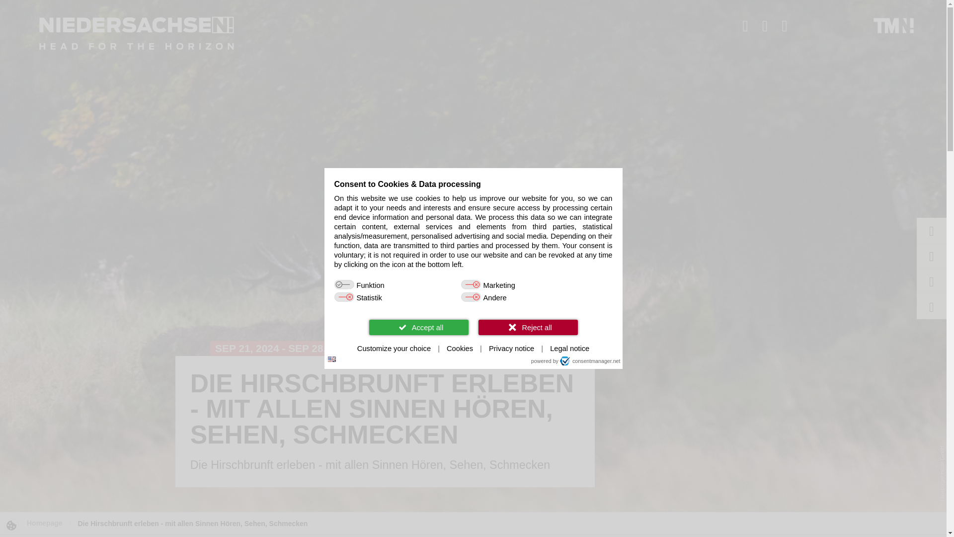 The width and height of the screenshot is (954, 537). What do you see at coordinates (418, 326) in the screenshot?
I see `Accept all` at bounding box center [418, 326].